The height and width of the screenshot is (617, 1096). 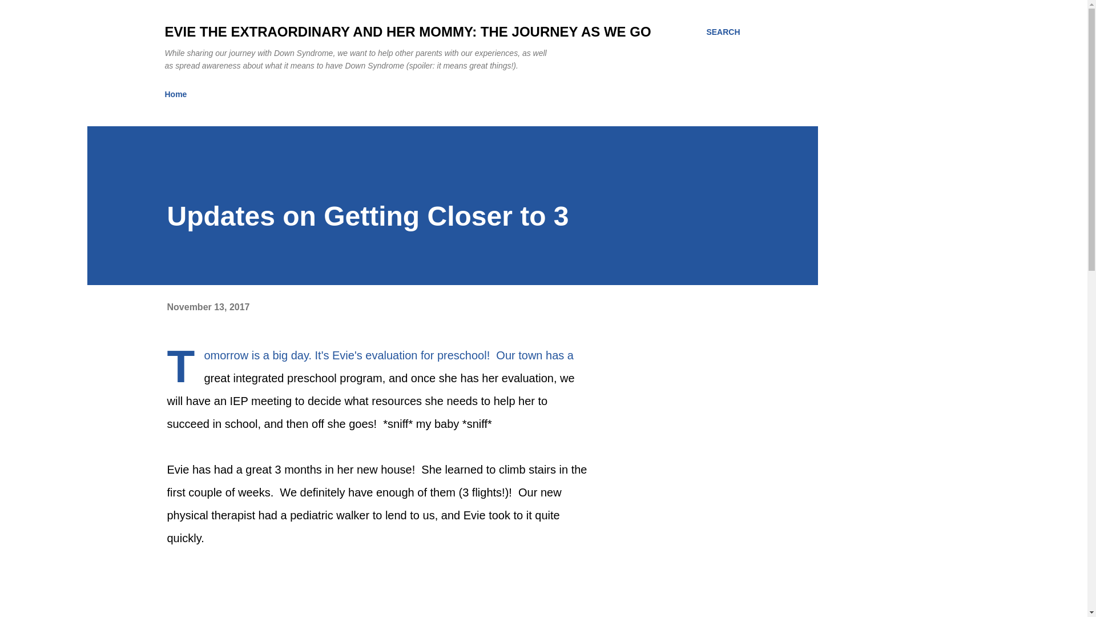 I want to click on EVIE THE EXTRAORDINARY AND HER MOMMY: THE JOURNEY AS WE GO, so click(x=408, y=32).